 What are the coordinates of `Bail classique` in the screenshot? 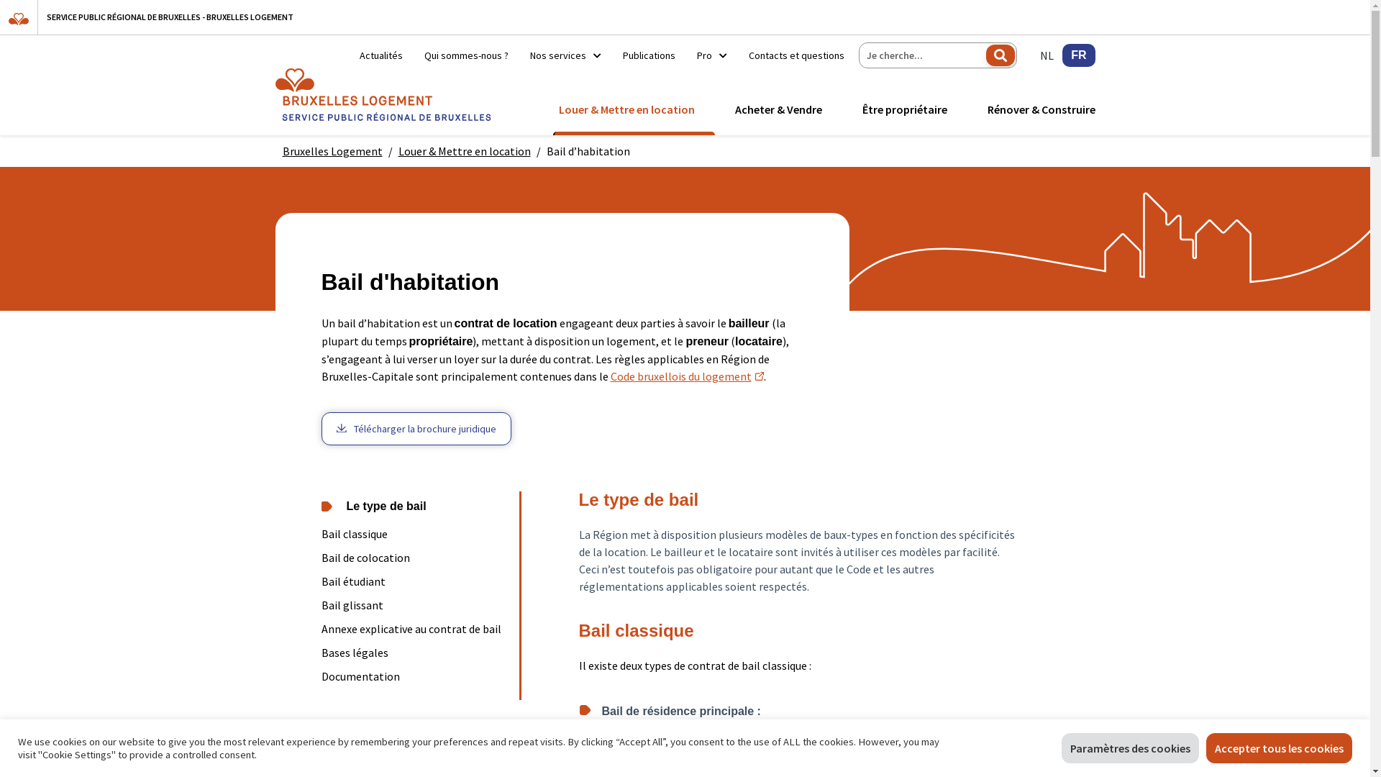 It's located at (414, 534).